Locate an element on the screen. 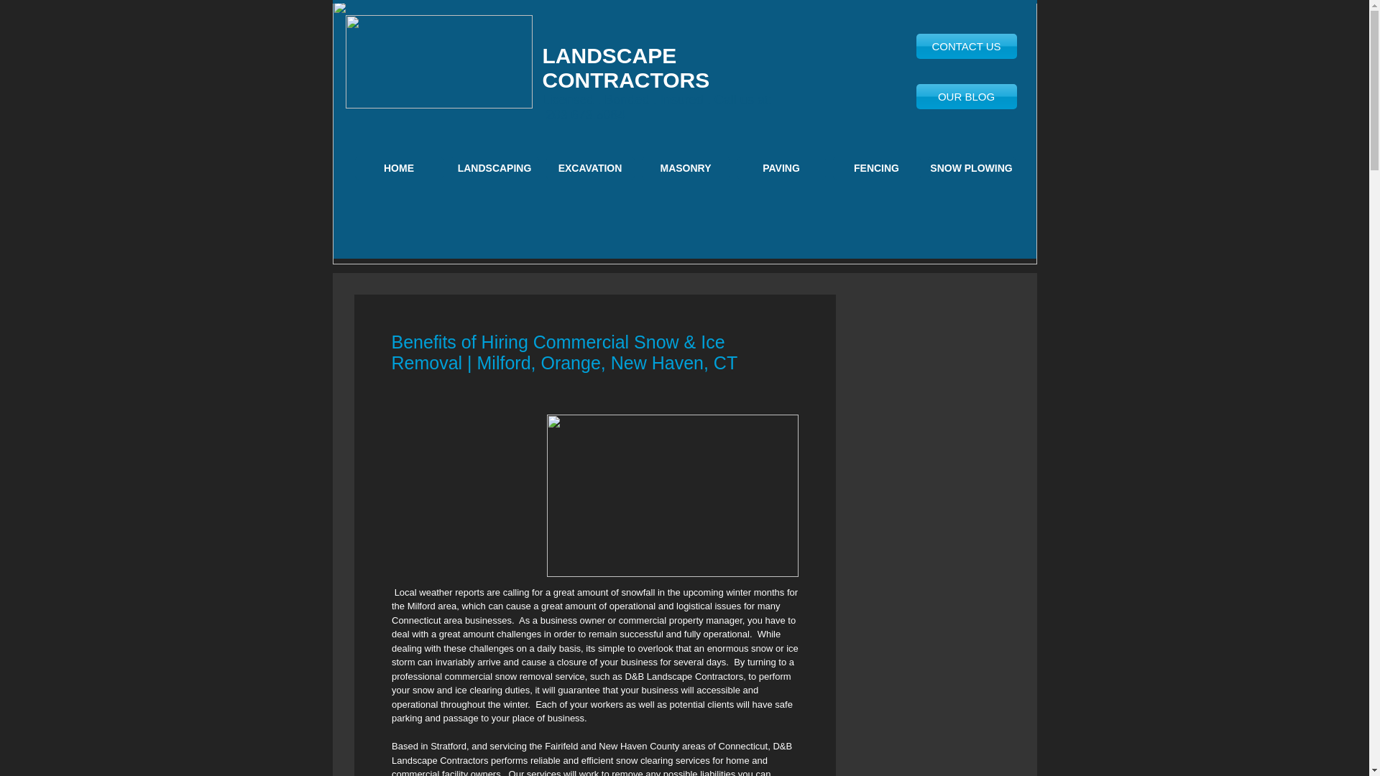 The image size is (1380, 776). FENCING is located at coordinates (875, 168).